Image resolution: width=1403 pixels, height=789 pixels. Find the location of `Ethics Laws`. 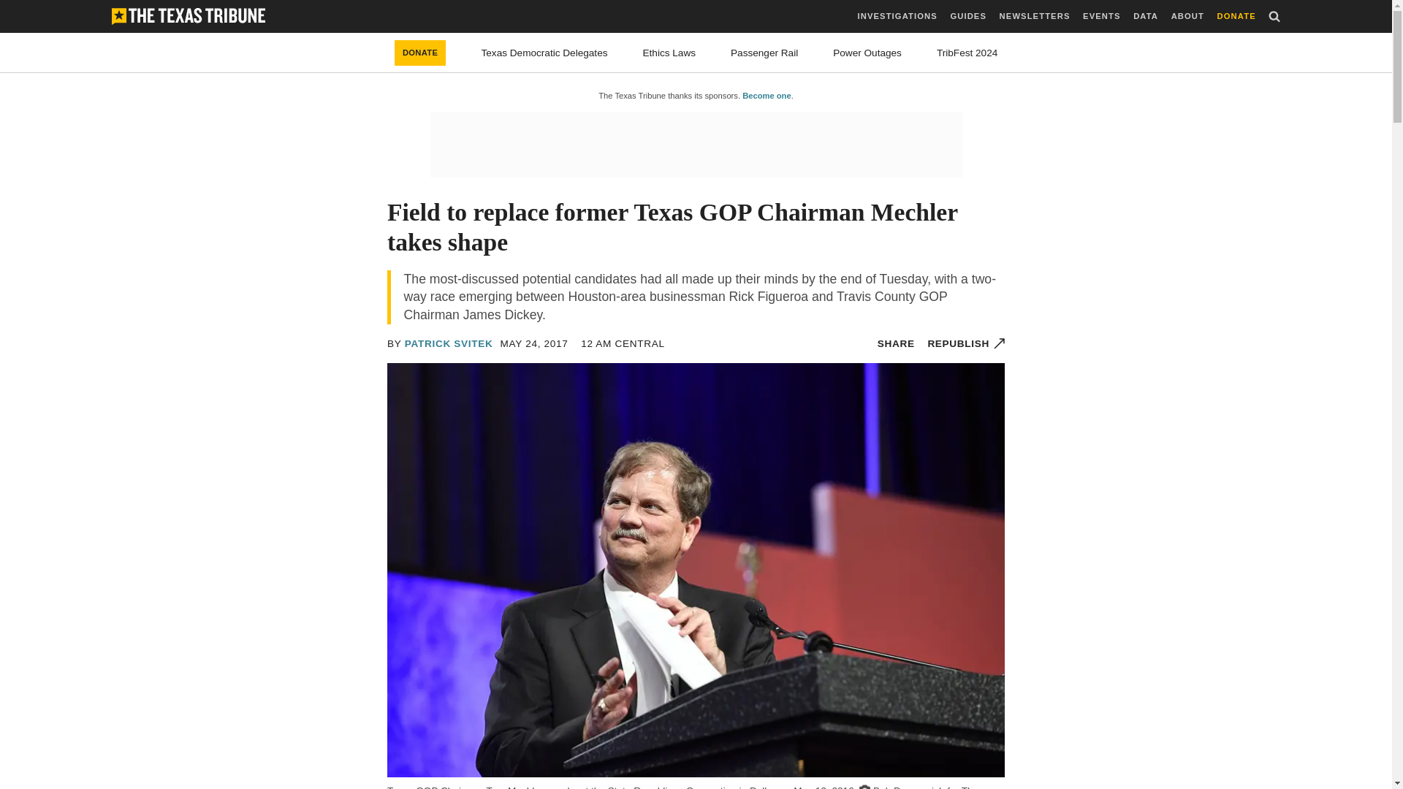

Ethics Laws is located at coordinates (669, 53).